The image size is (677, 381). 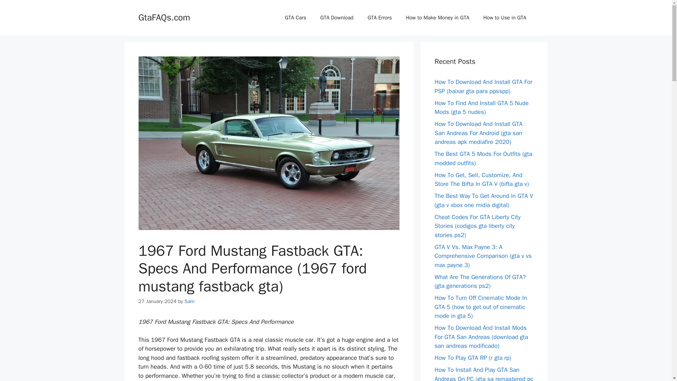 I want to click on GTA Download, so click(x=336, y=18).